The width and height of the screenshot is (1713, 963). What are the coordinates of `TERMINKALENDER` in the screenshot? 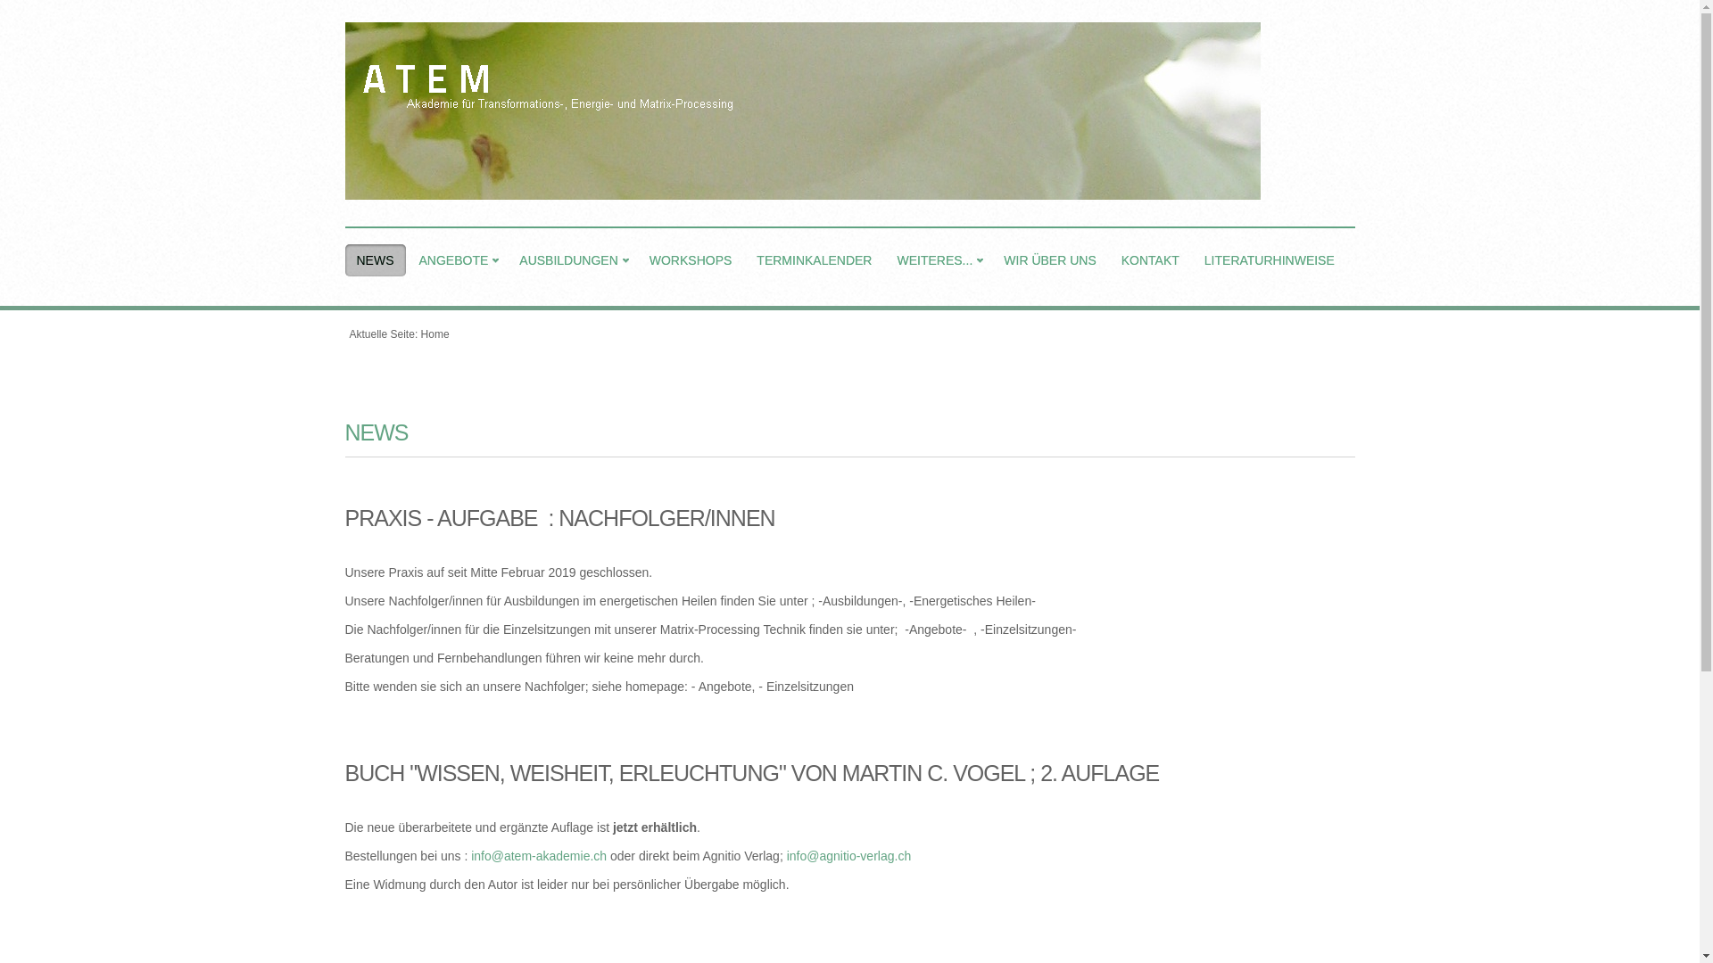 It's located at (814, 260).